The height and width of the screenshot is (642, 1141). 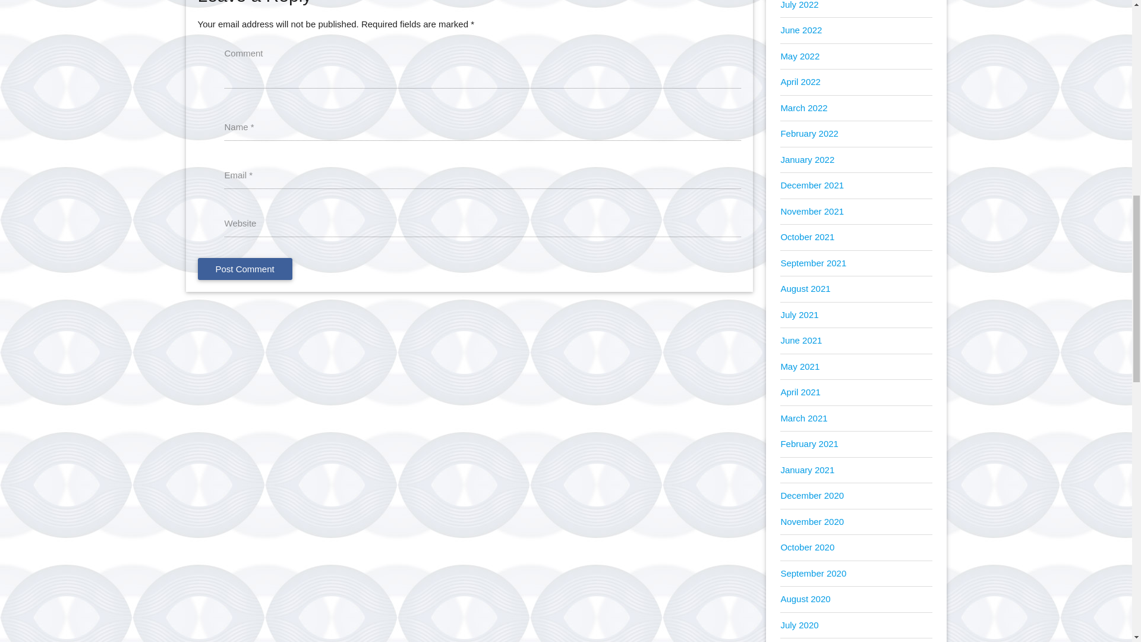 I want to click on October 2021, so click(x=807, y=237).